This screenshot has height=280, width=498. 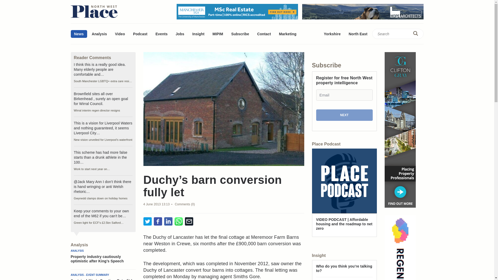 What do you see at coordinates (168, 222) in the screenshot?
I see `Share on LinkedIn` at bounding box center [168, 222].